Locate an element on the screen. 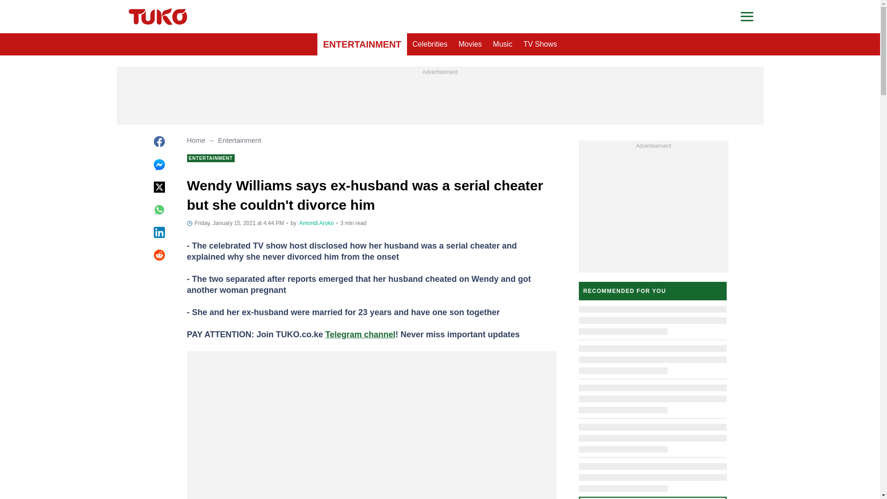 Image resolution: width=887 pixels, height=499 pixels. Author page is located at coordinates (317, 223).